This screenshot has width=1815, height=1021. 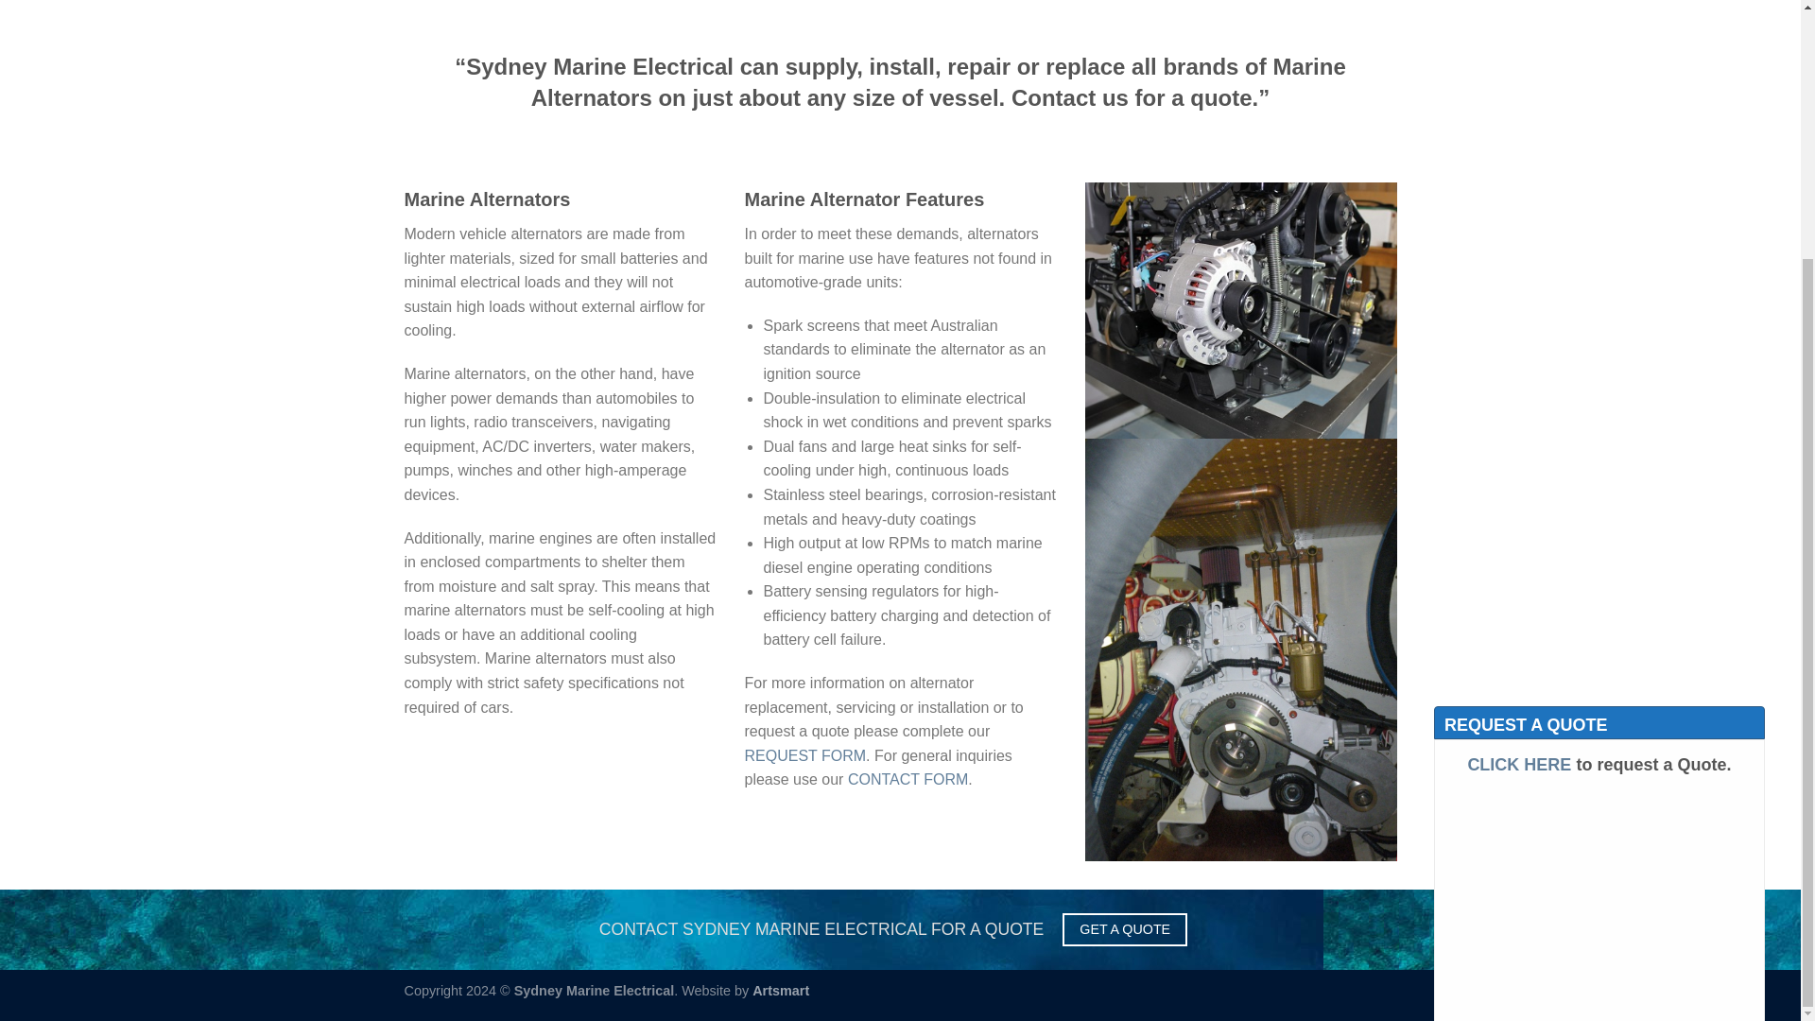 What do you see at coordinates (907, 779) in the screenshot?
I see `CONTACT FORM` at bounding box center [907, 779].